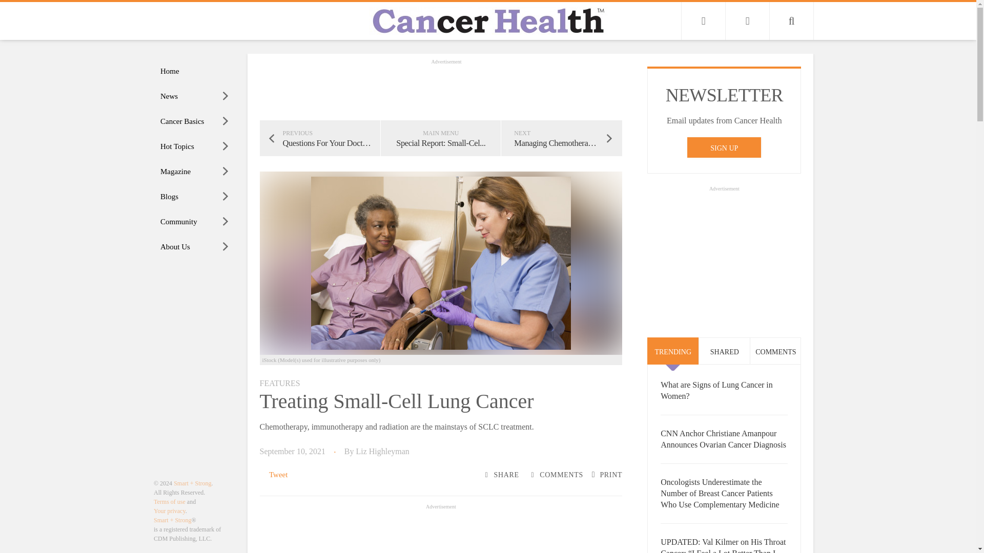 The image size is (984, 553). I want to click on News, so click(195, 96).